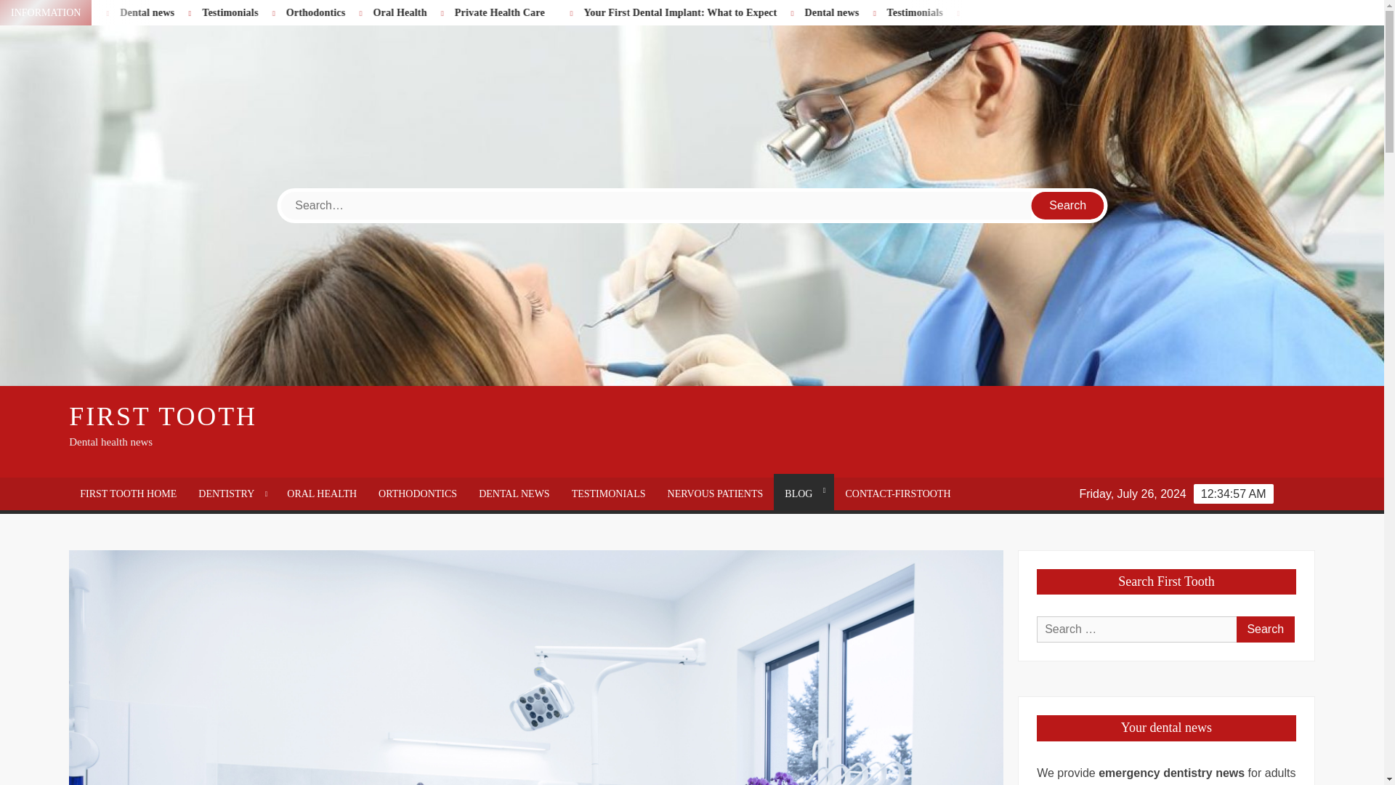  What do you see at coordinates (78, 12) in the screenshot?
I see `Your First Dental Implant: What to Expect` at bounding box center [78, 12].